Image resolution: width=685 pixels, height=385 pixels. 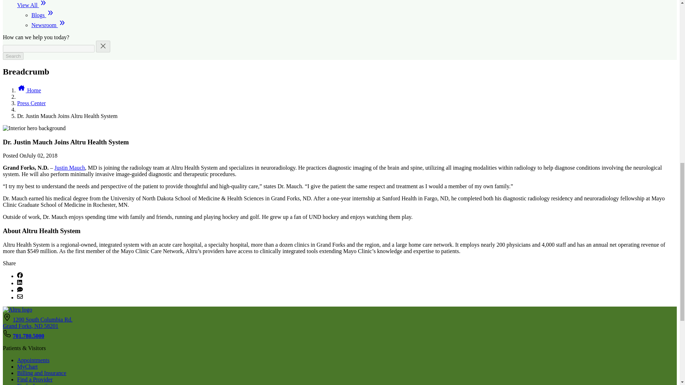 What do you see at coordinates (20, 276) in the screenshot?
I see `Facebook` at bounding box center [20, 276].